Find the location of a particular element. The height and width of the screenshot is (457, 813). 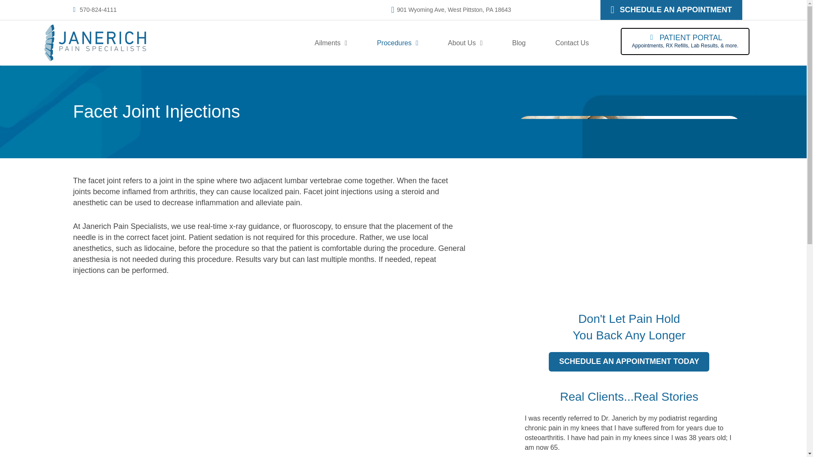

logo-janerich-pain-specialists is located at coordinates (94, 42).